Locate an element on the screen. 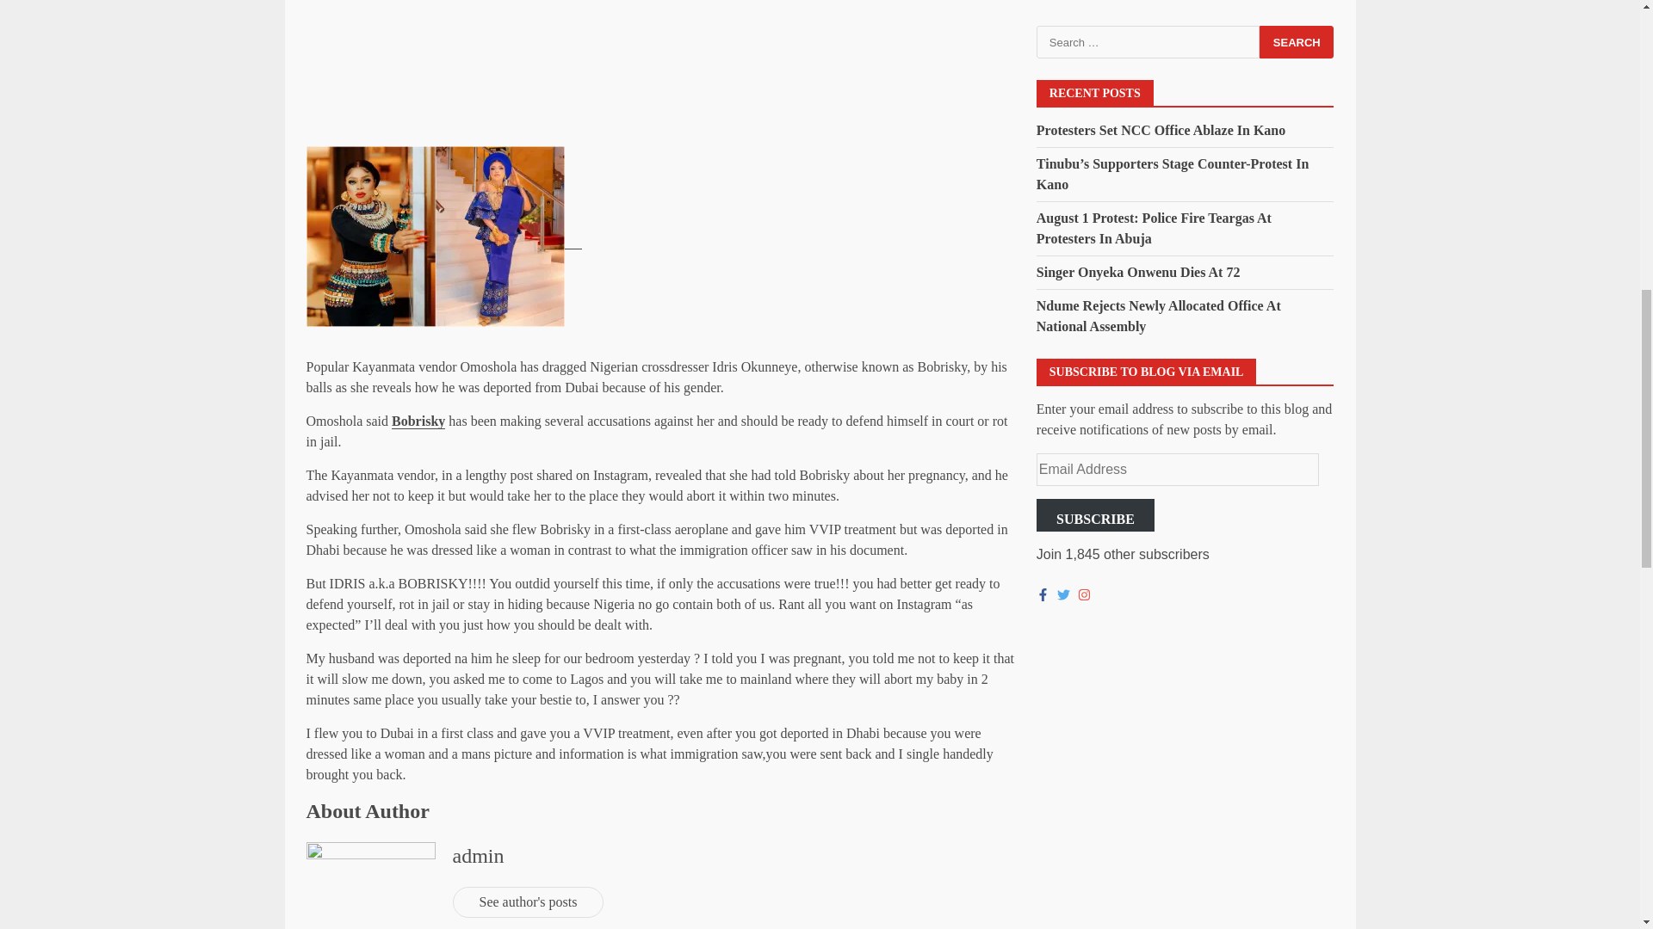 The image size is (1653, 929). See author's posts is located at coordinates (529, 902).